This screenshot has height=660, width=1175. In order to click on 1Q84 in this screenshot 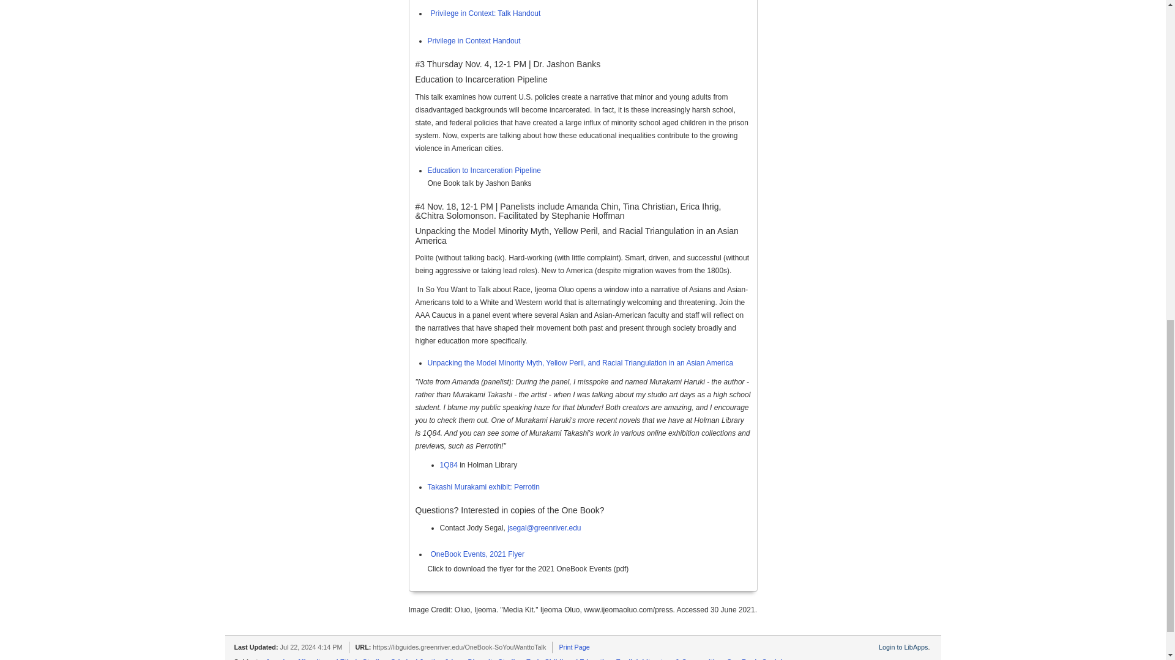, I will do `click(448, 464)`.